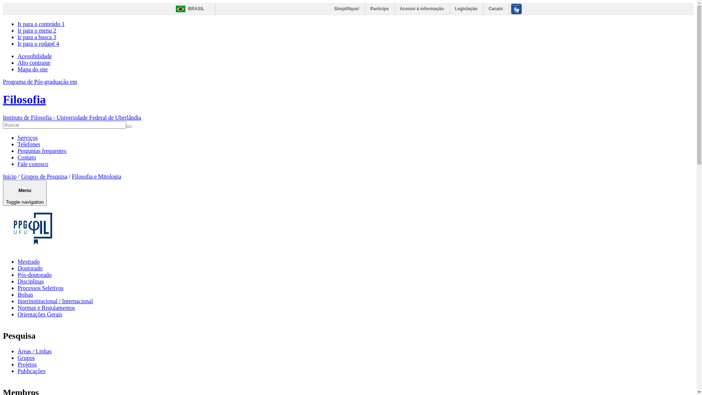 The width and height of the screenshot is (702, 395). Describe the element at coordinates (29, 144) in the screenshot. I see `Telefones` at that location.